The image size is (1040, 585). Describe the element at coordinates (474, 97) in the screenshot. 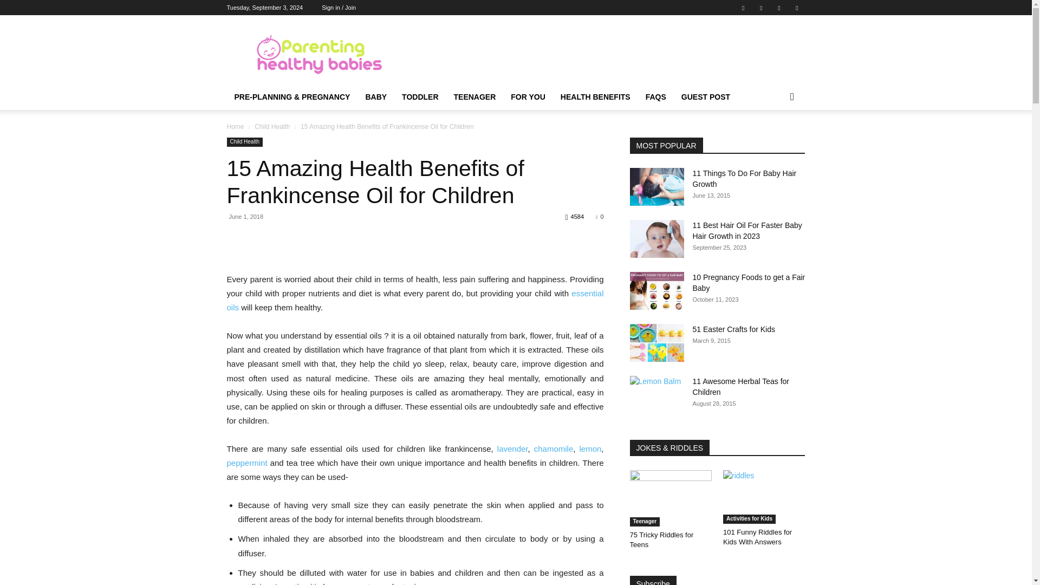

I see `TEENAGER` at that location.